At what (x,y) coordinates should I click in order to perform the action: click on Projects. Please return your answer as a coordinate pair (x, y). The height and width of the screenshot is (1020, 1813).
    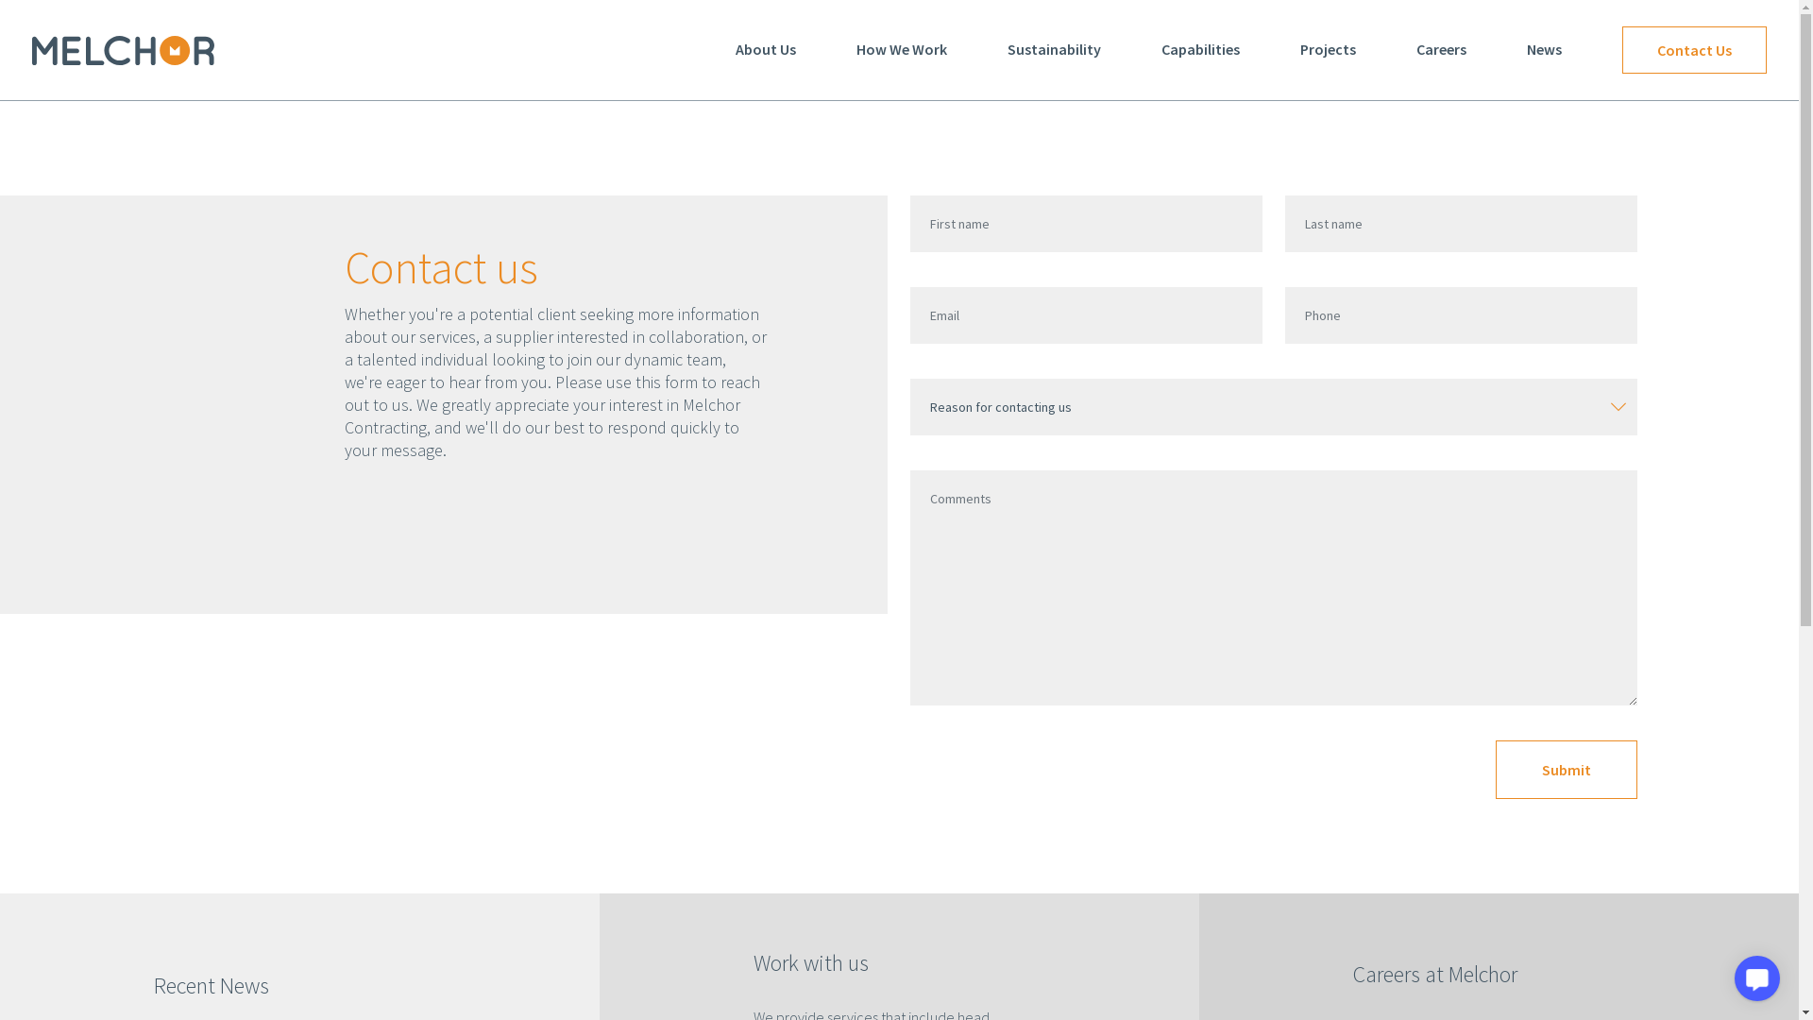
    Looking at the image, I should click on (1328, 50).